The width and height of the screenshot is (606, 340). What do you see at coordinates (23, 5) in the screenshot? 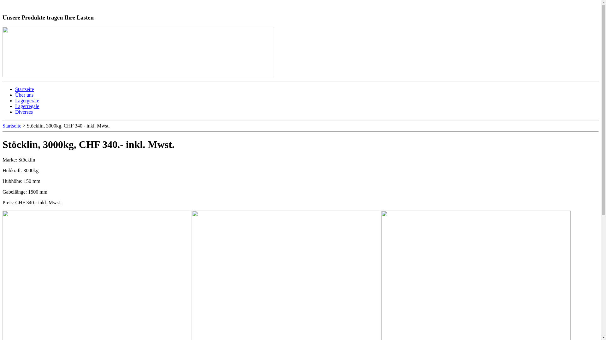
I see `Zur Startseite` at bounding box center [23, 5].